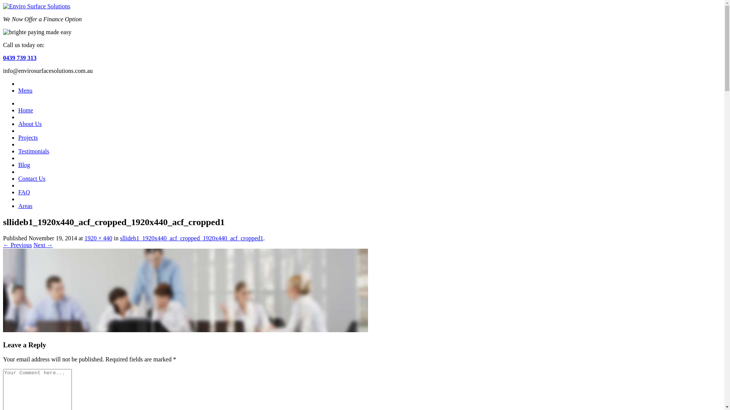 The height and width of the screenshot is (410, 730). I want to click on Enviro Surface Solutions, so click(36, 6).